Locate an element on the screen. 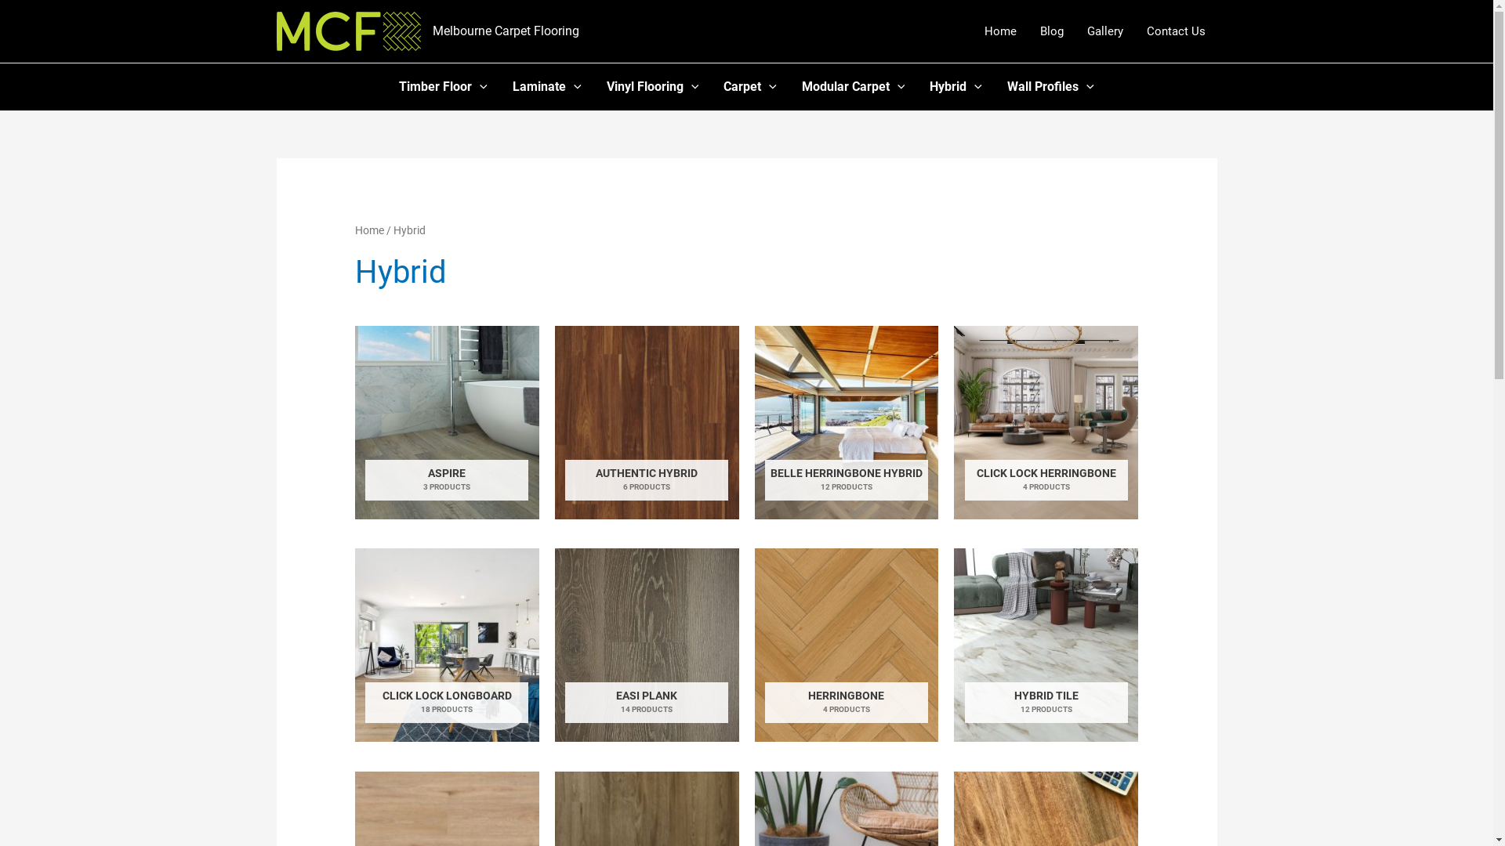  Timber Floor is located at coordinates (444, 87).